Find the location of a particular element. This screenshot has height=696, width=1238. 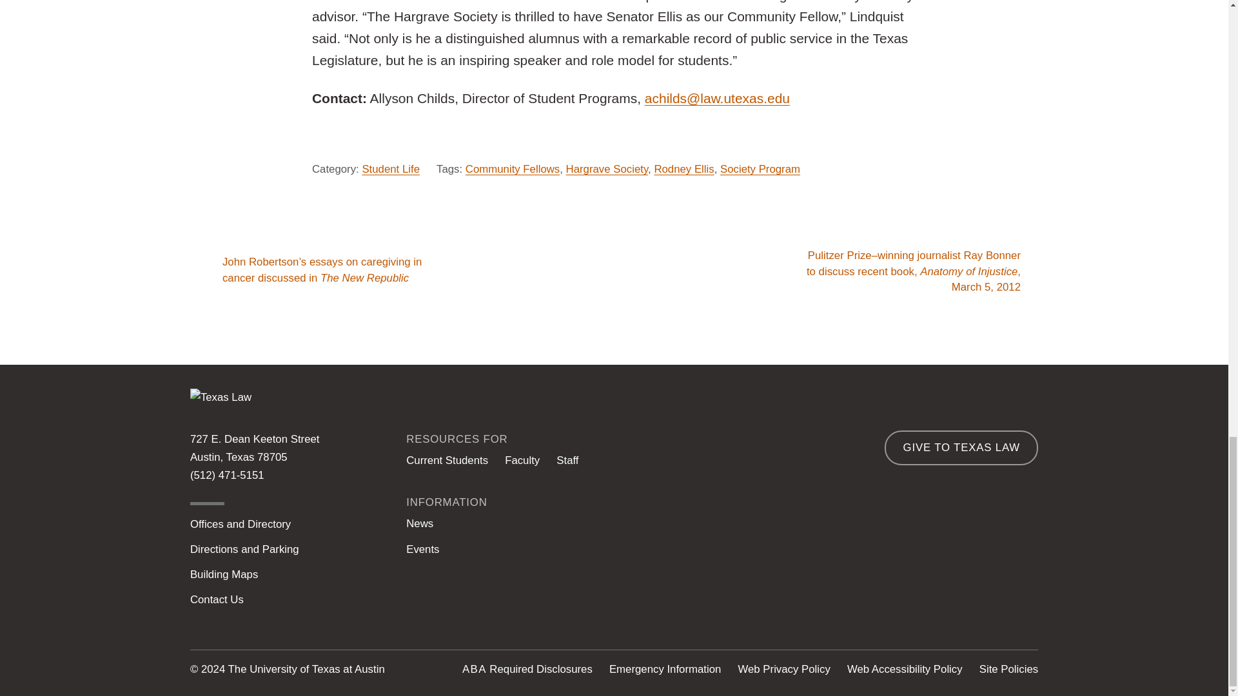

Facebook is located at coordinates (927, 591).